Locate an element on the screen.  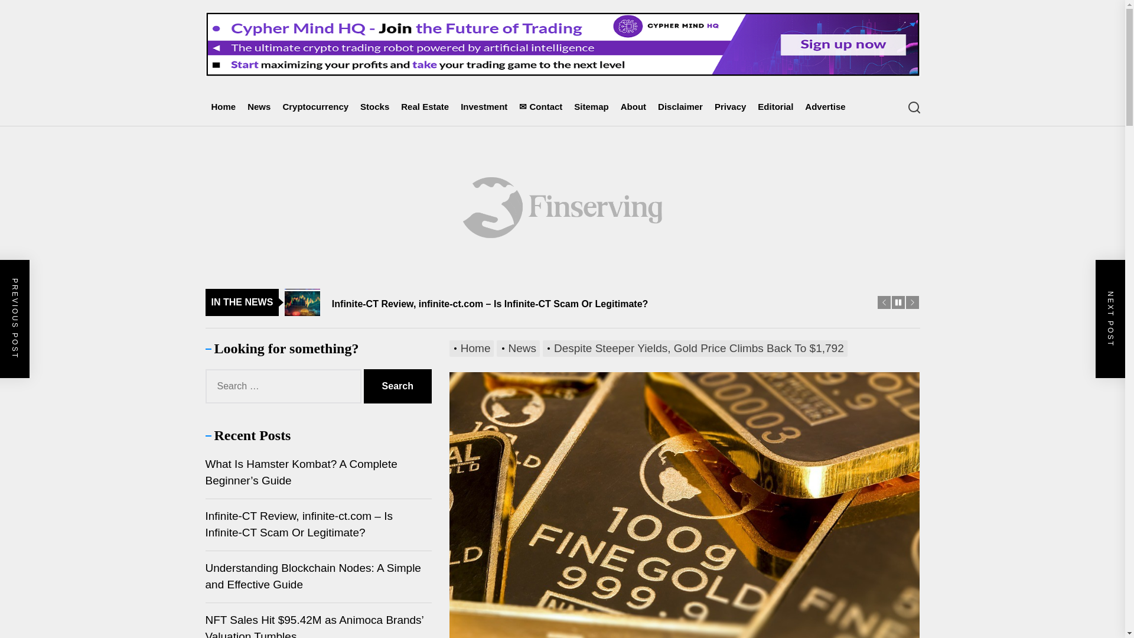
Privacy is located at coordinates (730, 107).